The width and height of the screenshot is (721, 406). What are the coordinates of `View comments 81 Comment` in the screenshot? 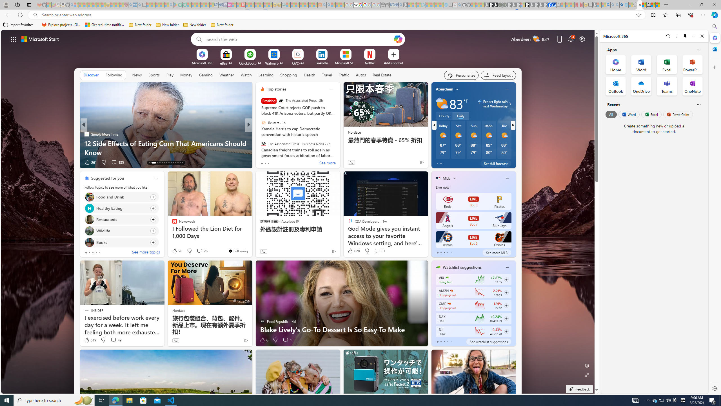 It's located at (290, 162).